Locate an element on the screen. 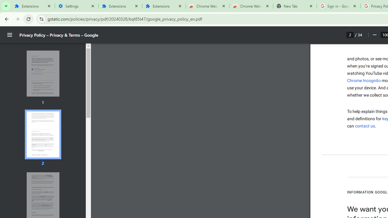  contact us is located at coordinates (365, 126).